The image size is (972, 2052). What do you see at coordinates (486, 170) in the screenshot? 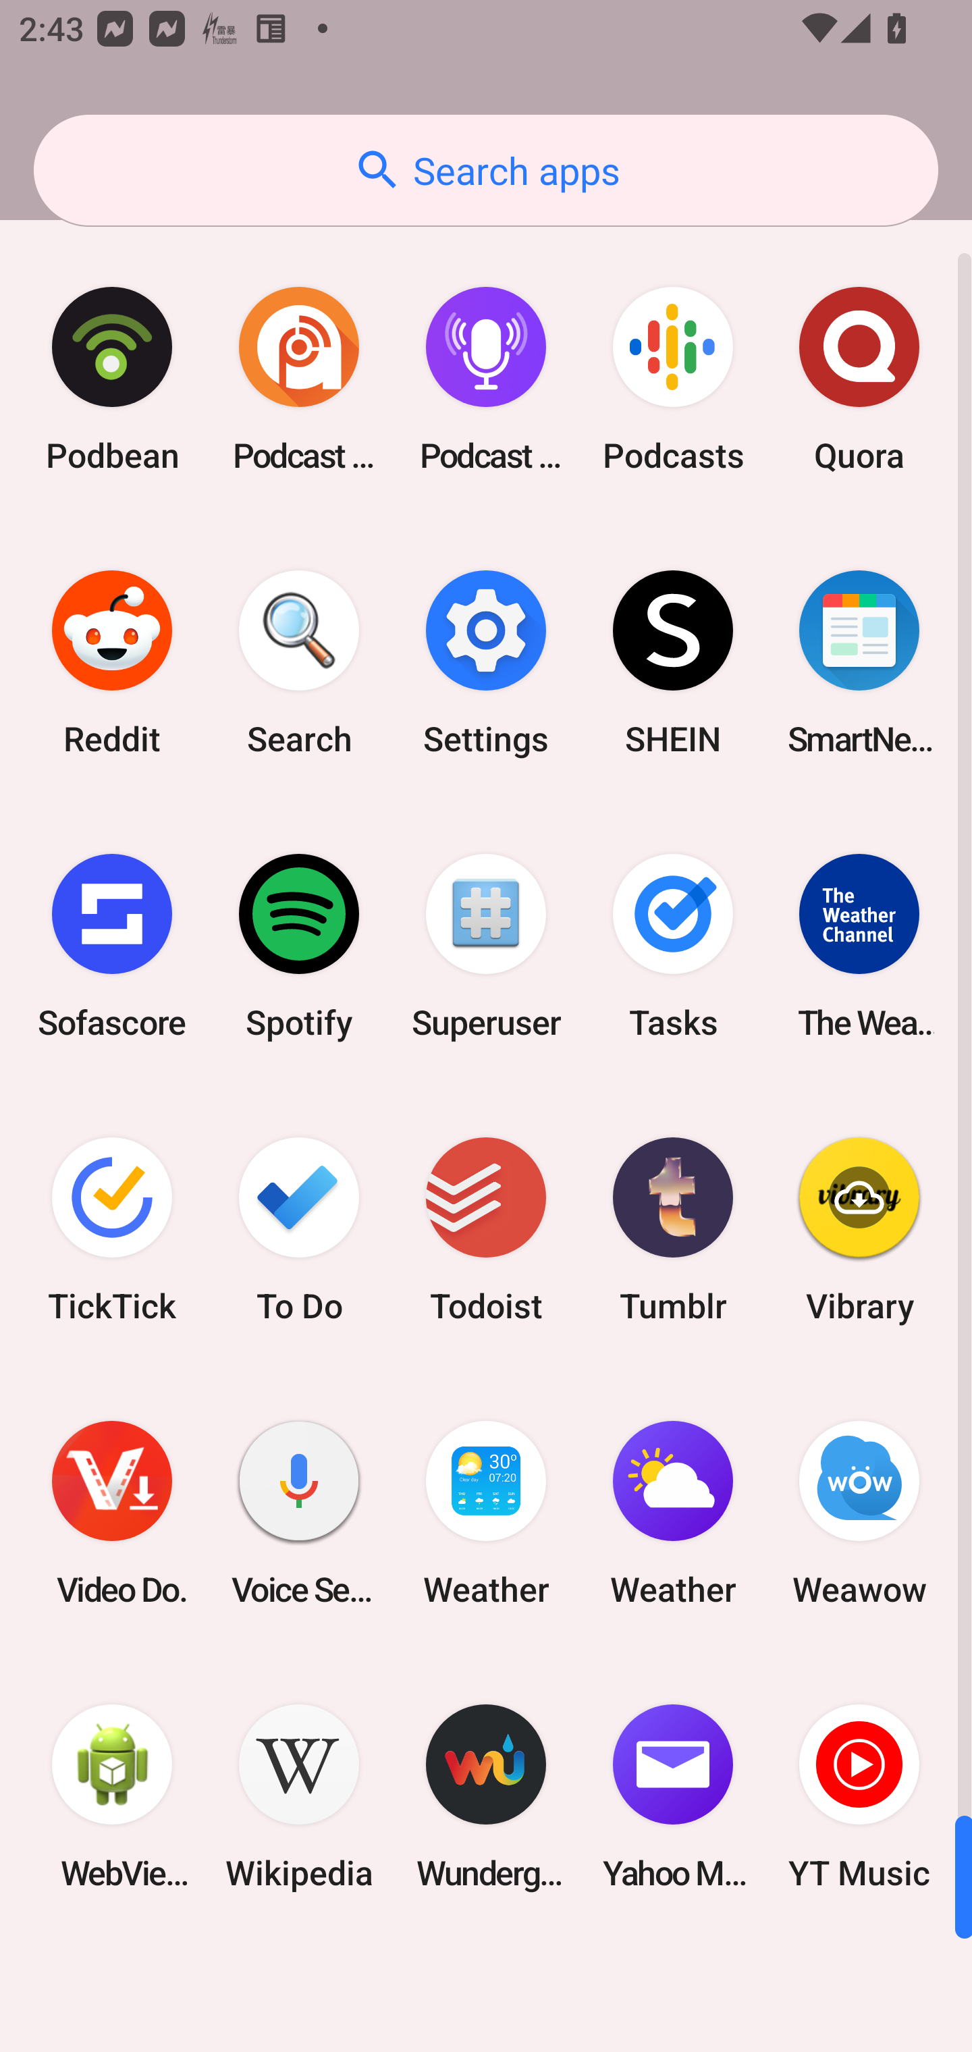
I see `  Search apps` at bounding box center [486, 170].